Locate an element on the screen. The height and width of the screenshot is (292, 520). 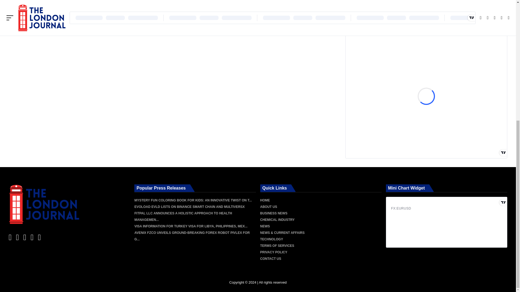
PRIVACY POLICY is located at coordinates (274, 252).